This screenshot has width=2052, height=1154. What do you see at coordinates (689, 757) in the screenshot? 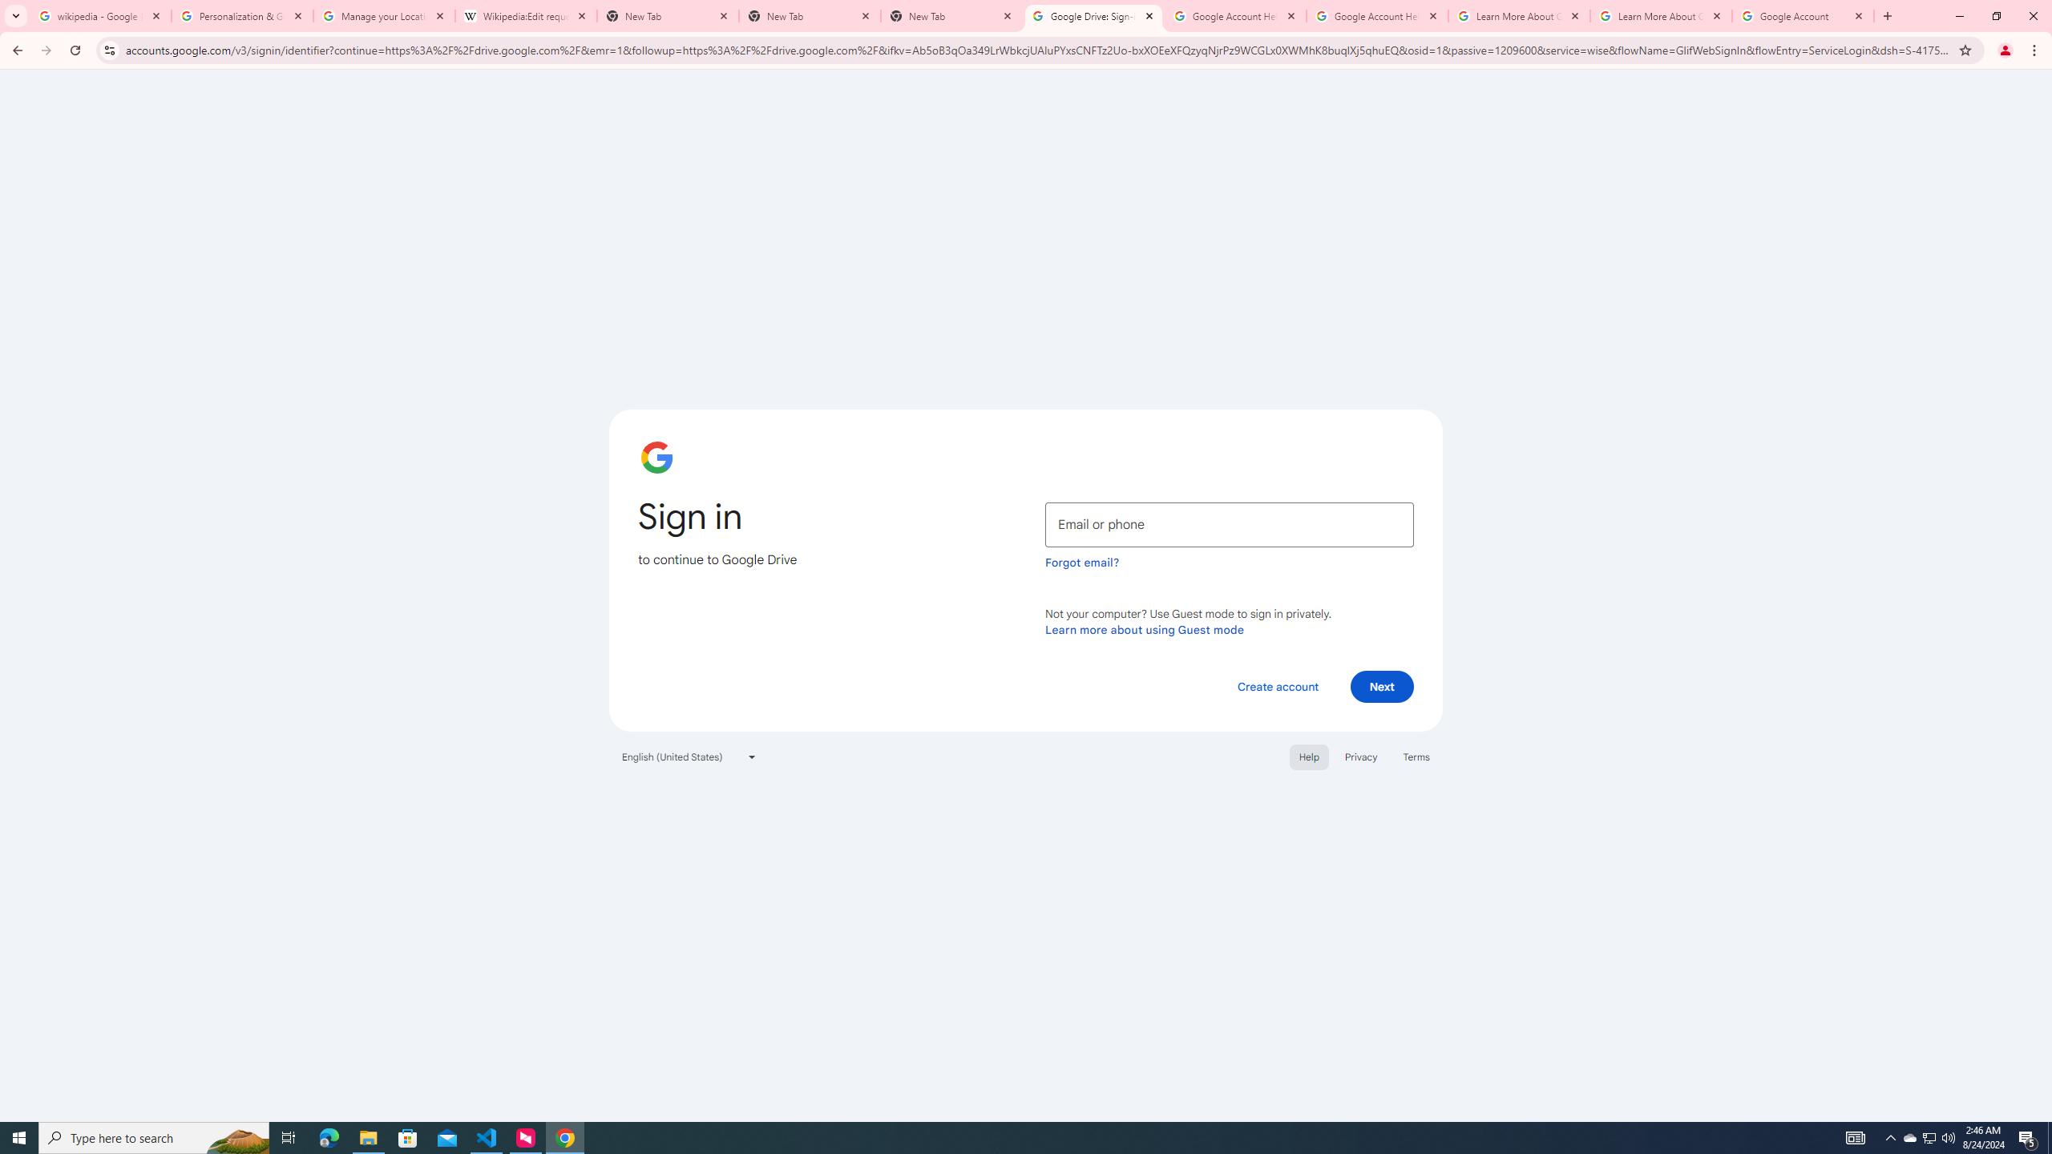
I see `English (United States)` at bounding box center [689, 757].